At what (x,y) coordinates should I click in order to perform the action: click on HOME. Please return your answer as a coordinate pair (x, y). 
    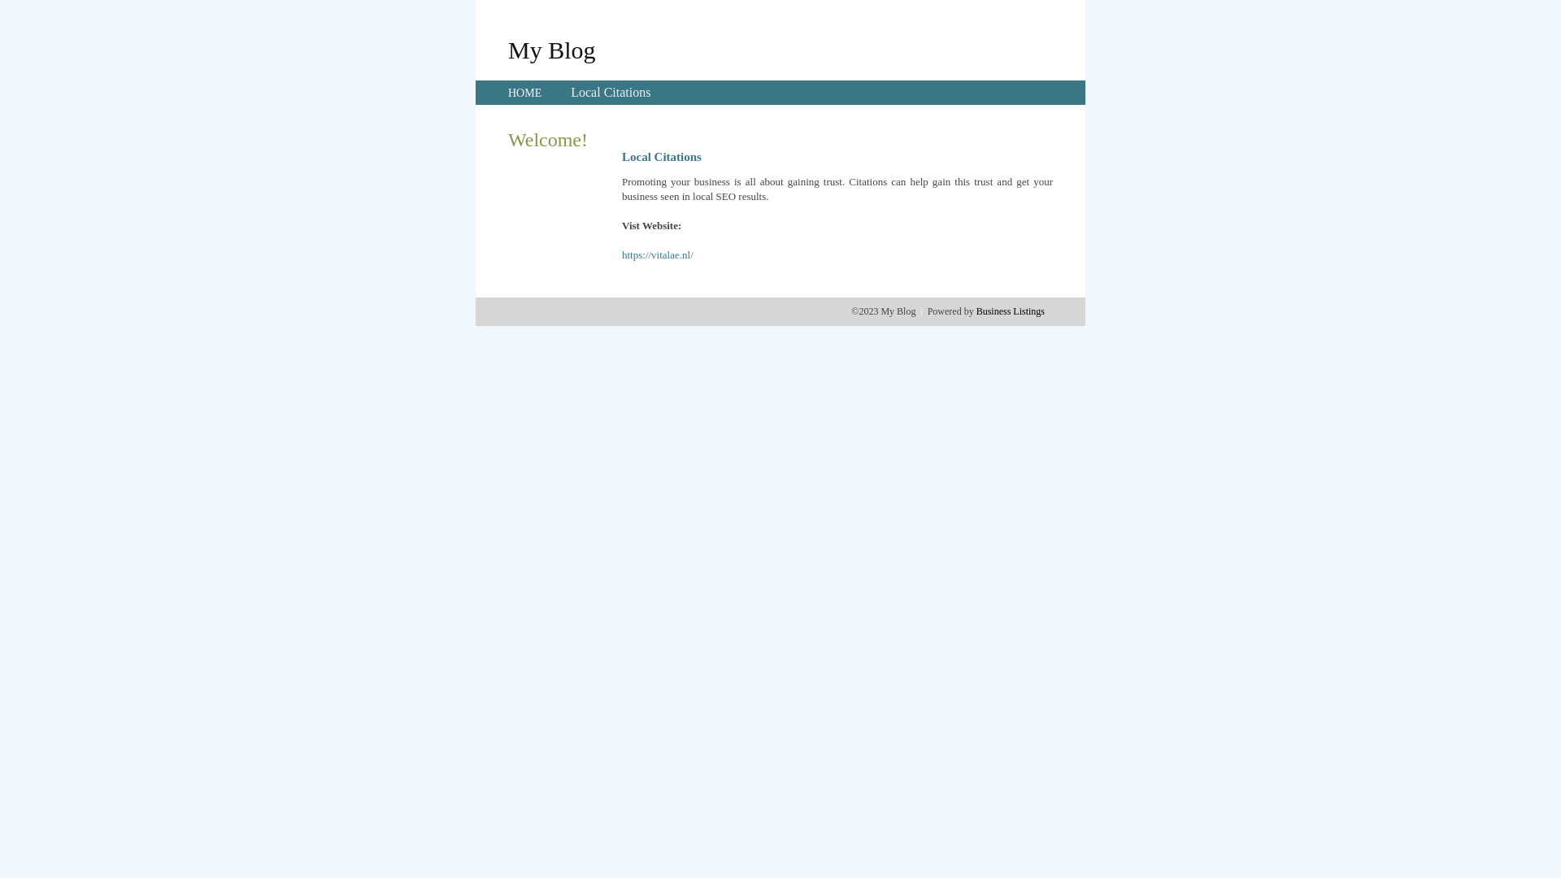
    Looking at the image, I should click on (525, 93).